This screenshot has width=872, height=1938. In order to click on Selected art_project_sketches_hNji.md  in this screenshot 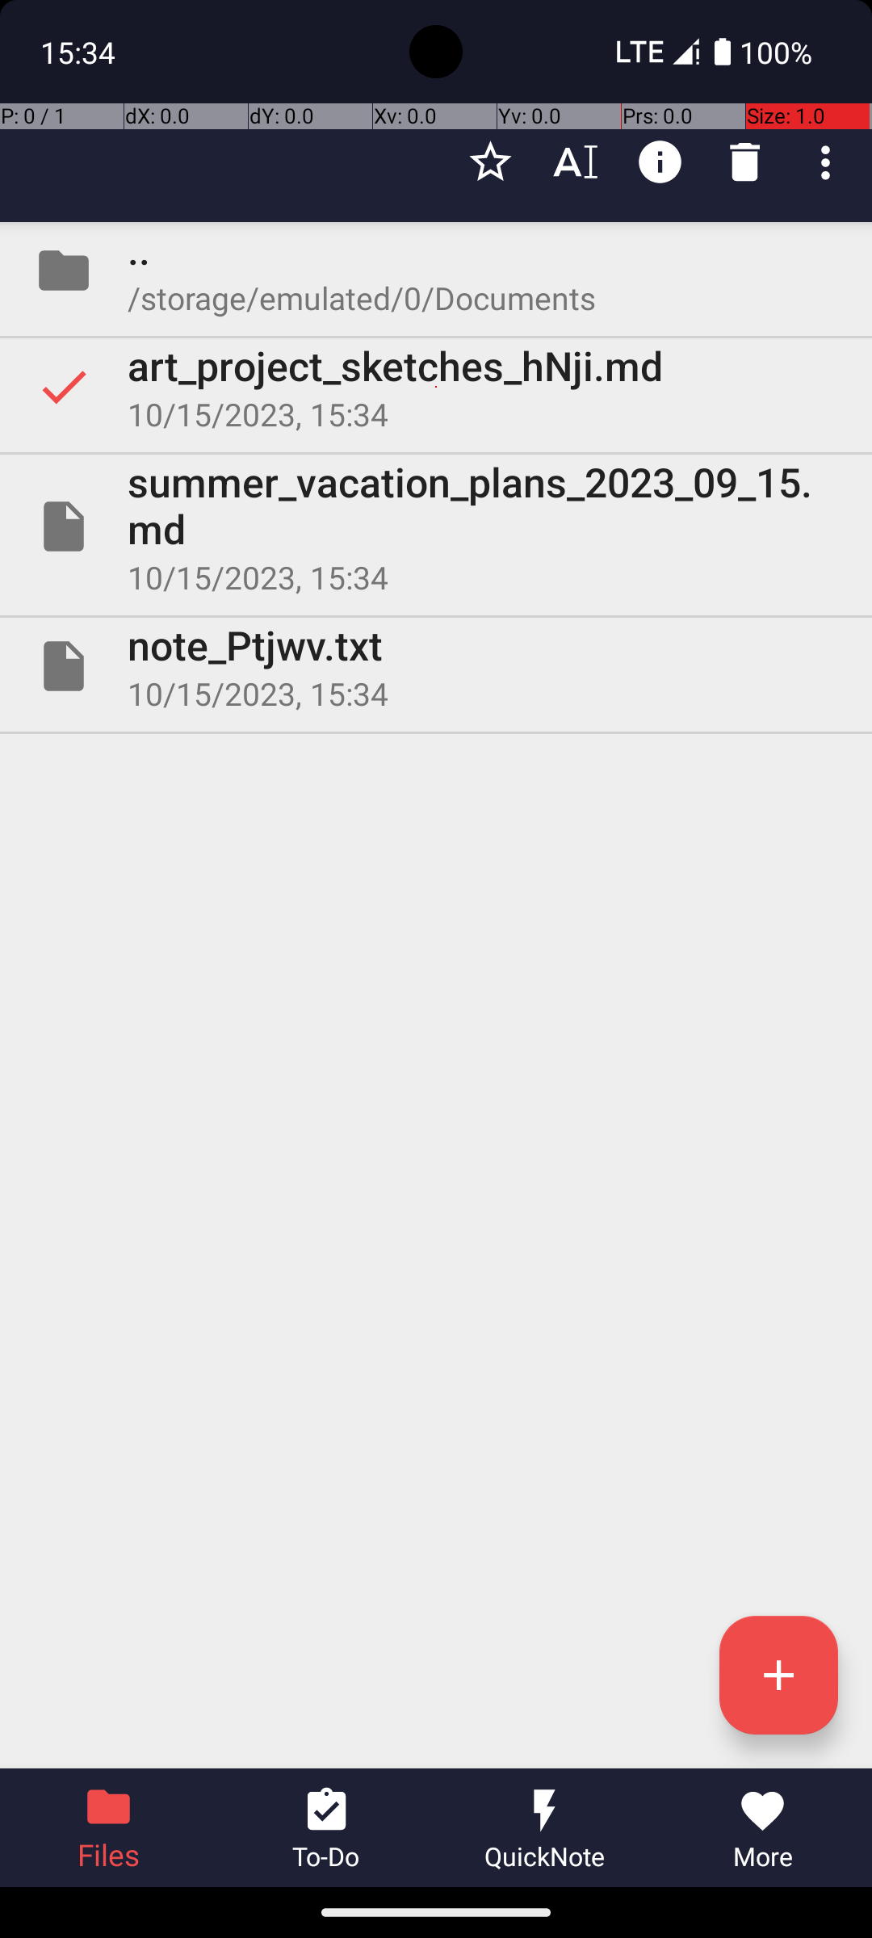, I will do `click(436, 387)`.